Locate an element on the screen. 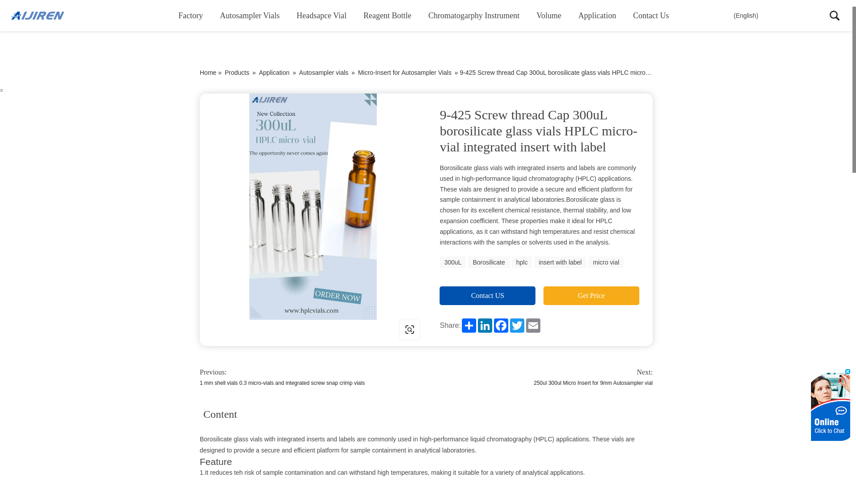 This screenshot has width=856, height=481. Chromatogarphy Instrument is located at coordinates (474, 16).